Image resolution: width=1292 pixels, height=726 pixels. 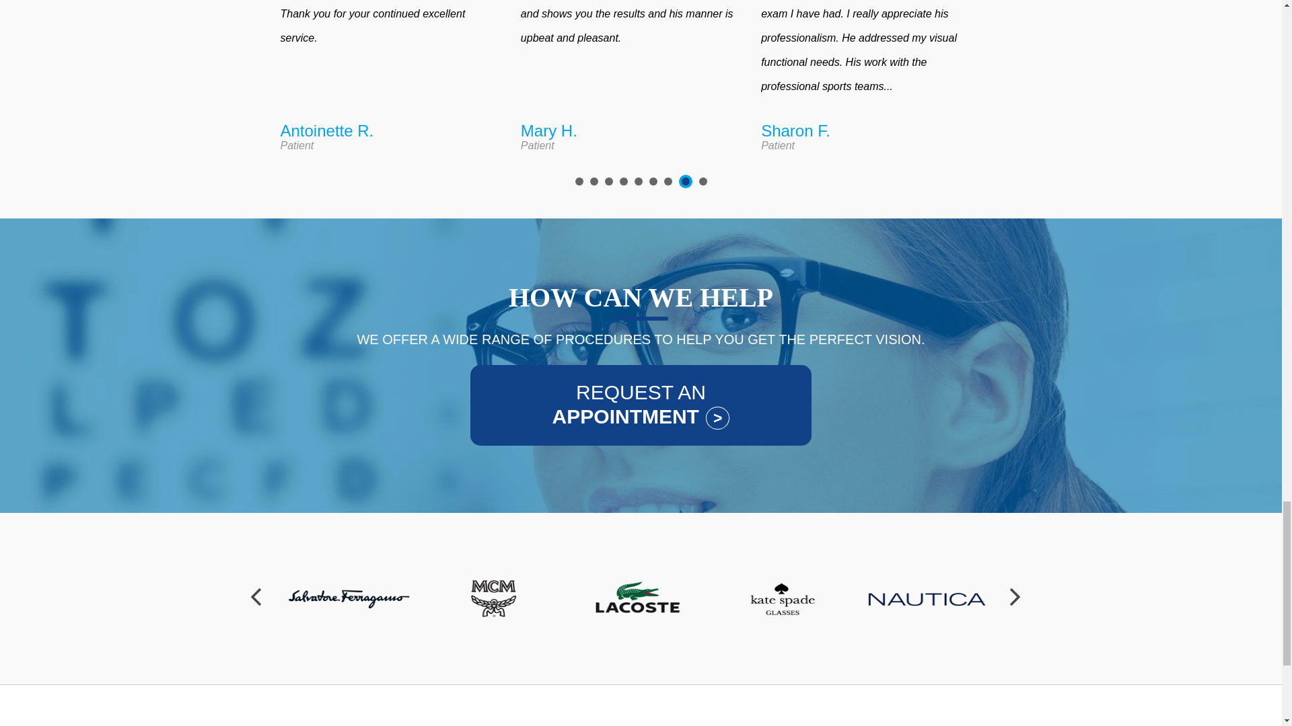 What do you see at coordinates (1047, 717) in the screenshot?
I see `linkedin` at bounding box center [1047, 717].